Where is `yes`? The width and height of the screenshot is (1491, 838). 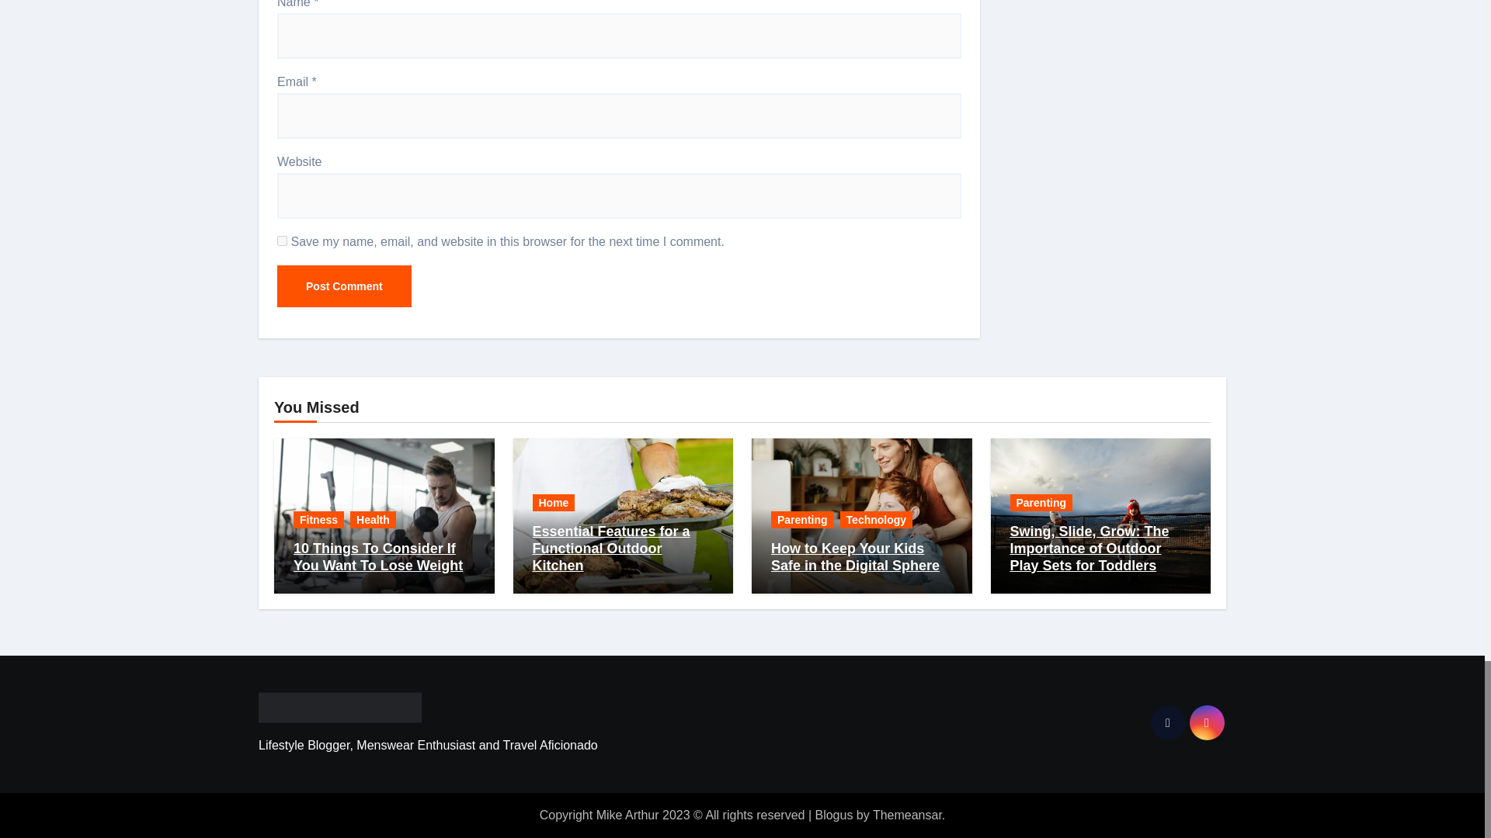
yes is located at coordinates (283, 241).